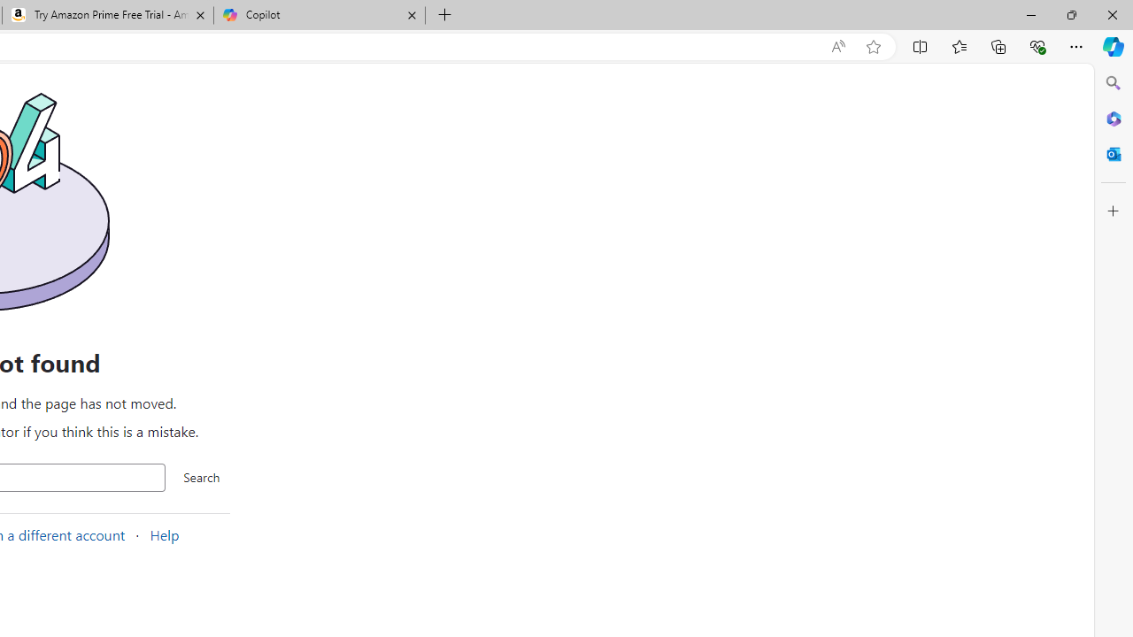 This screenshot has height=637, width=1133. Describe the element at coordinates (602, 292) in the screenshot. I see `New project` at that location.